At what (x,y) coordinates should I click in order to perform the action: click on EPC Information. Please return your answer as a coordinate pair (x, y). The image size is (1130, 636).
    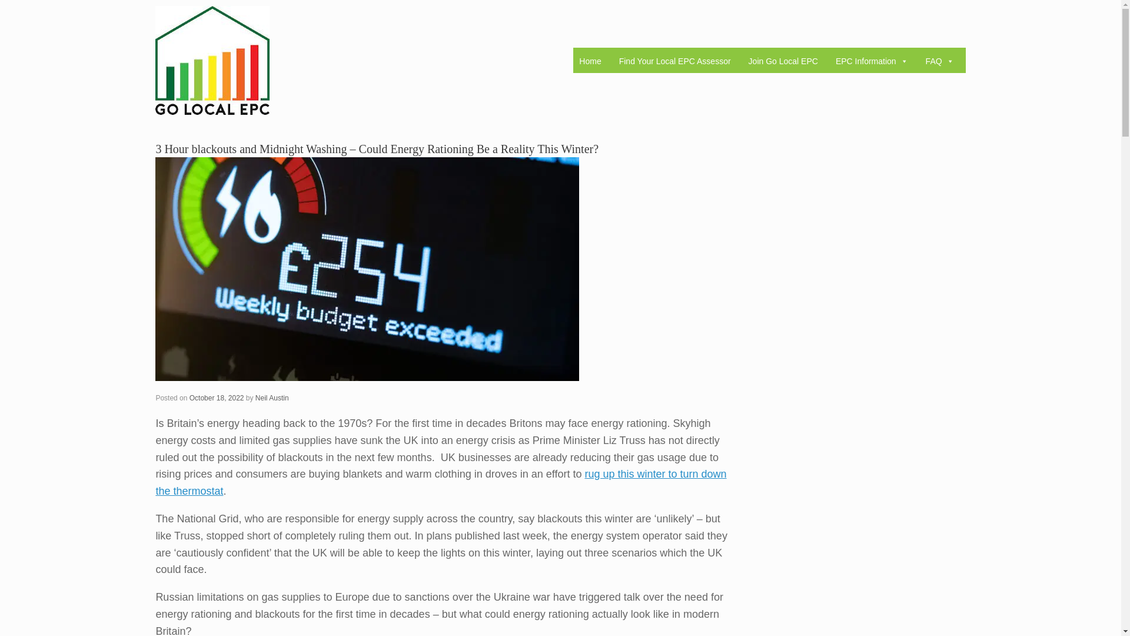
    Looking at the image, I should click on (872, 61).